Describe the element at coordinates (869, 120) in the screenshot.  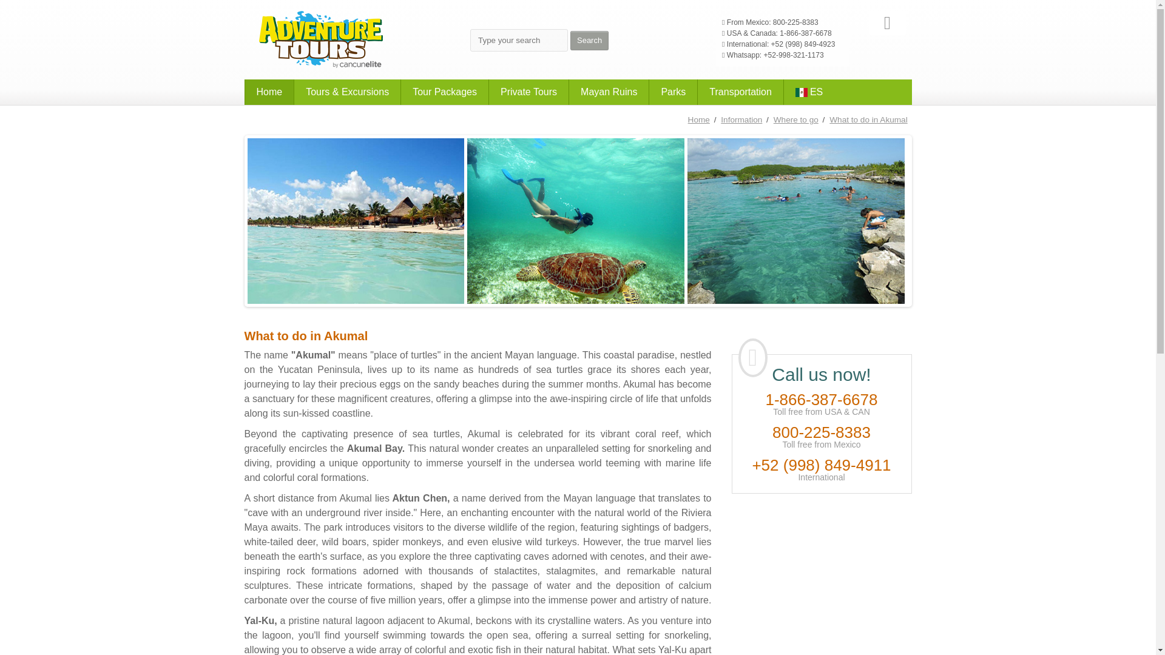
I see `What to do in Akumal` at that location.